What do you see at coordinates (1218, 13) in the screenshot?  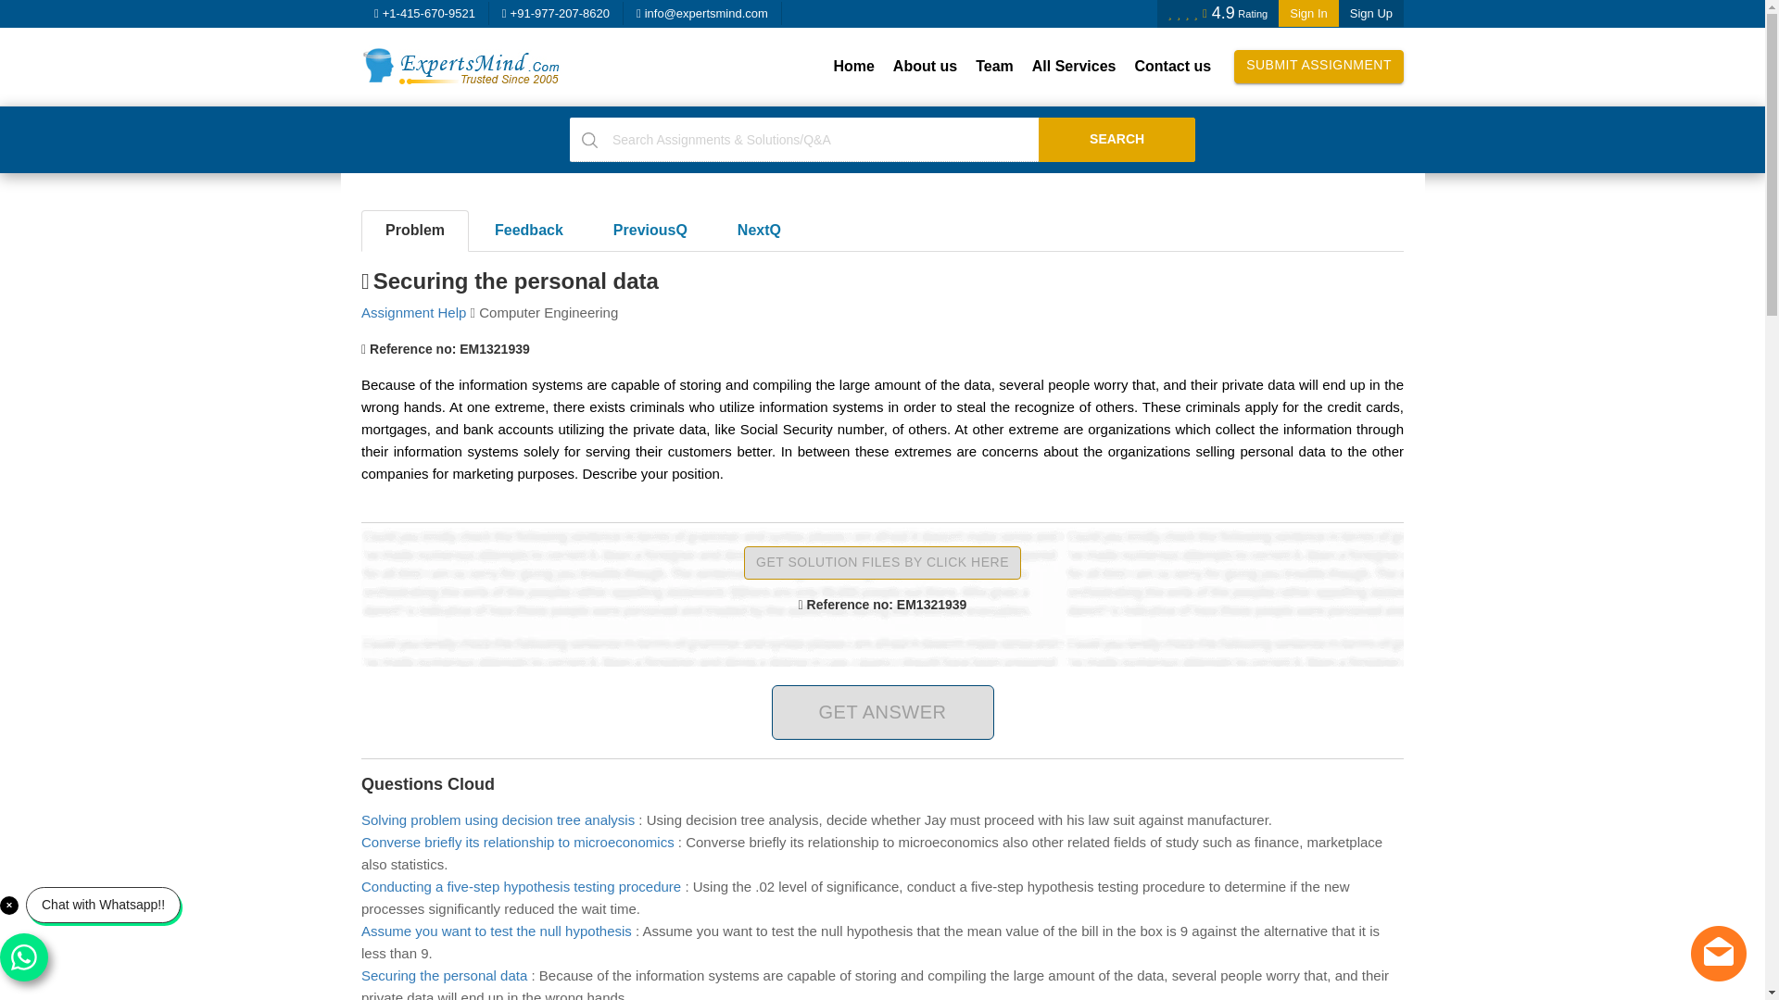 I see `4.9 Rating` at bounding box center [1218, 13].